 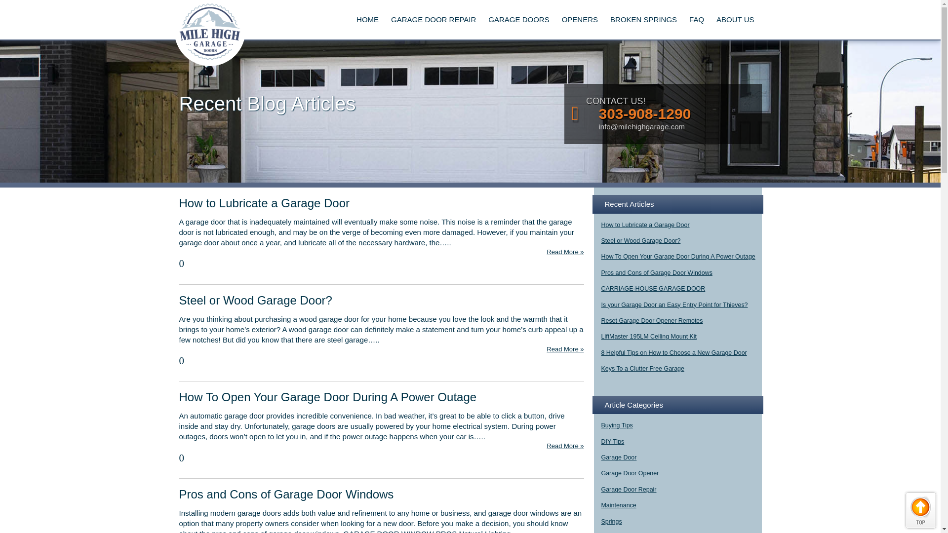 What do you see at coordinates (209, 33) in the screenshot?
I see `Garage Door Sales and Repair` at bounding box center [209, 33].